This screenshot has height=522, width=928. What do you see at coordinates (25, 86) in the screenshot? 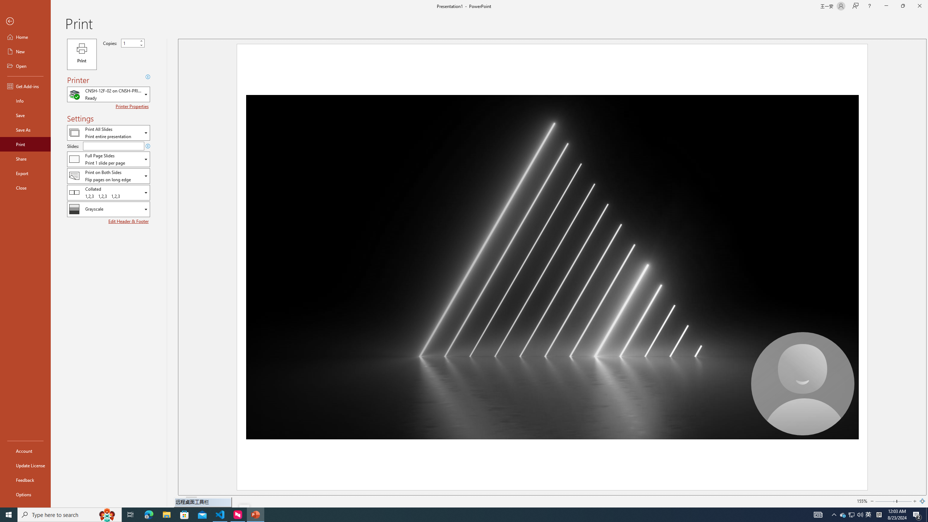
I see `Get Add-ins` at bounding box center [25, 86].